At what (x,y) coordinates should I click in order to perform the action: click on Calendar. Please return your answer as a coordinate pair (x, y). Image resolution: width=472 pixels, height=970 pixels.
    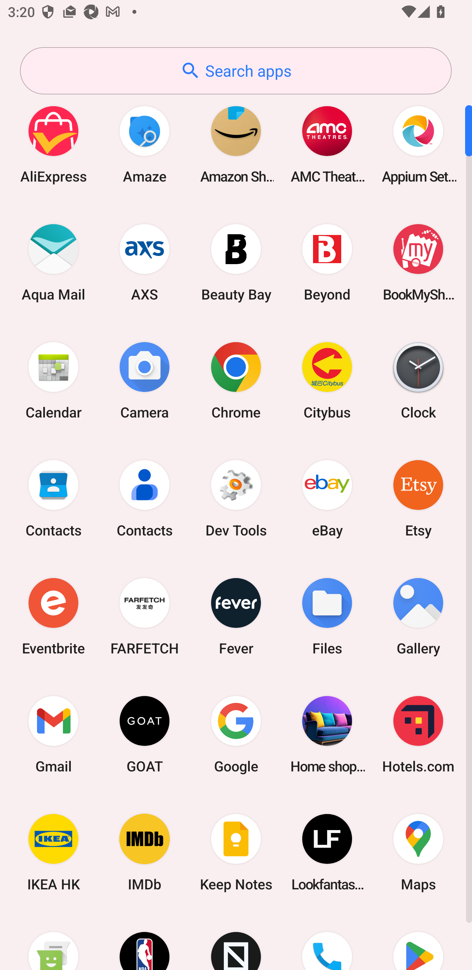
    Looking at the image, I should click on (53, 380).